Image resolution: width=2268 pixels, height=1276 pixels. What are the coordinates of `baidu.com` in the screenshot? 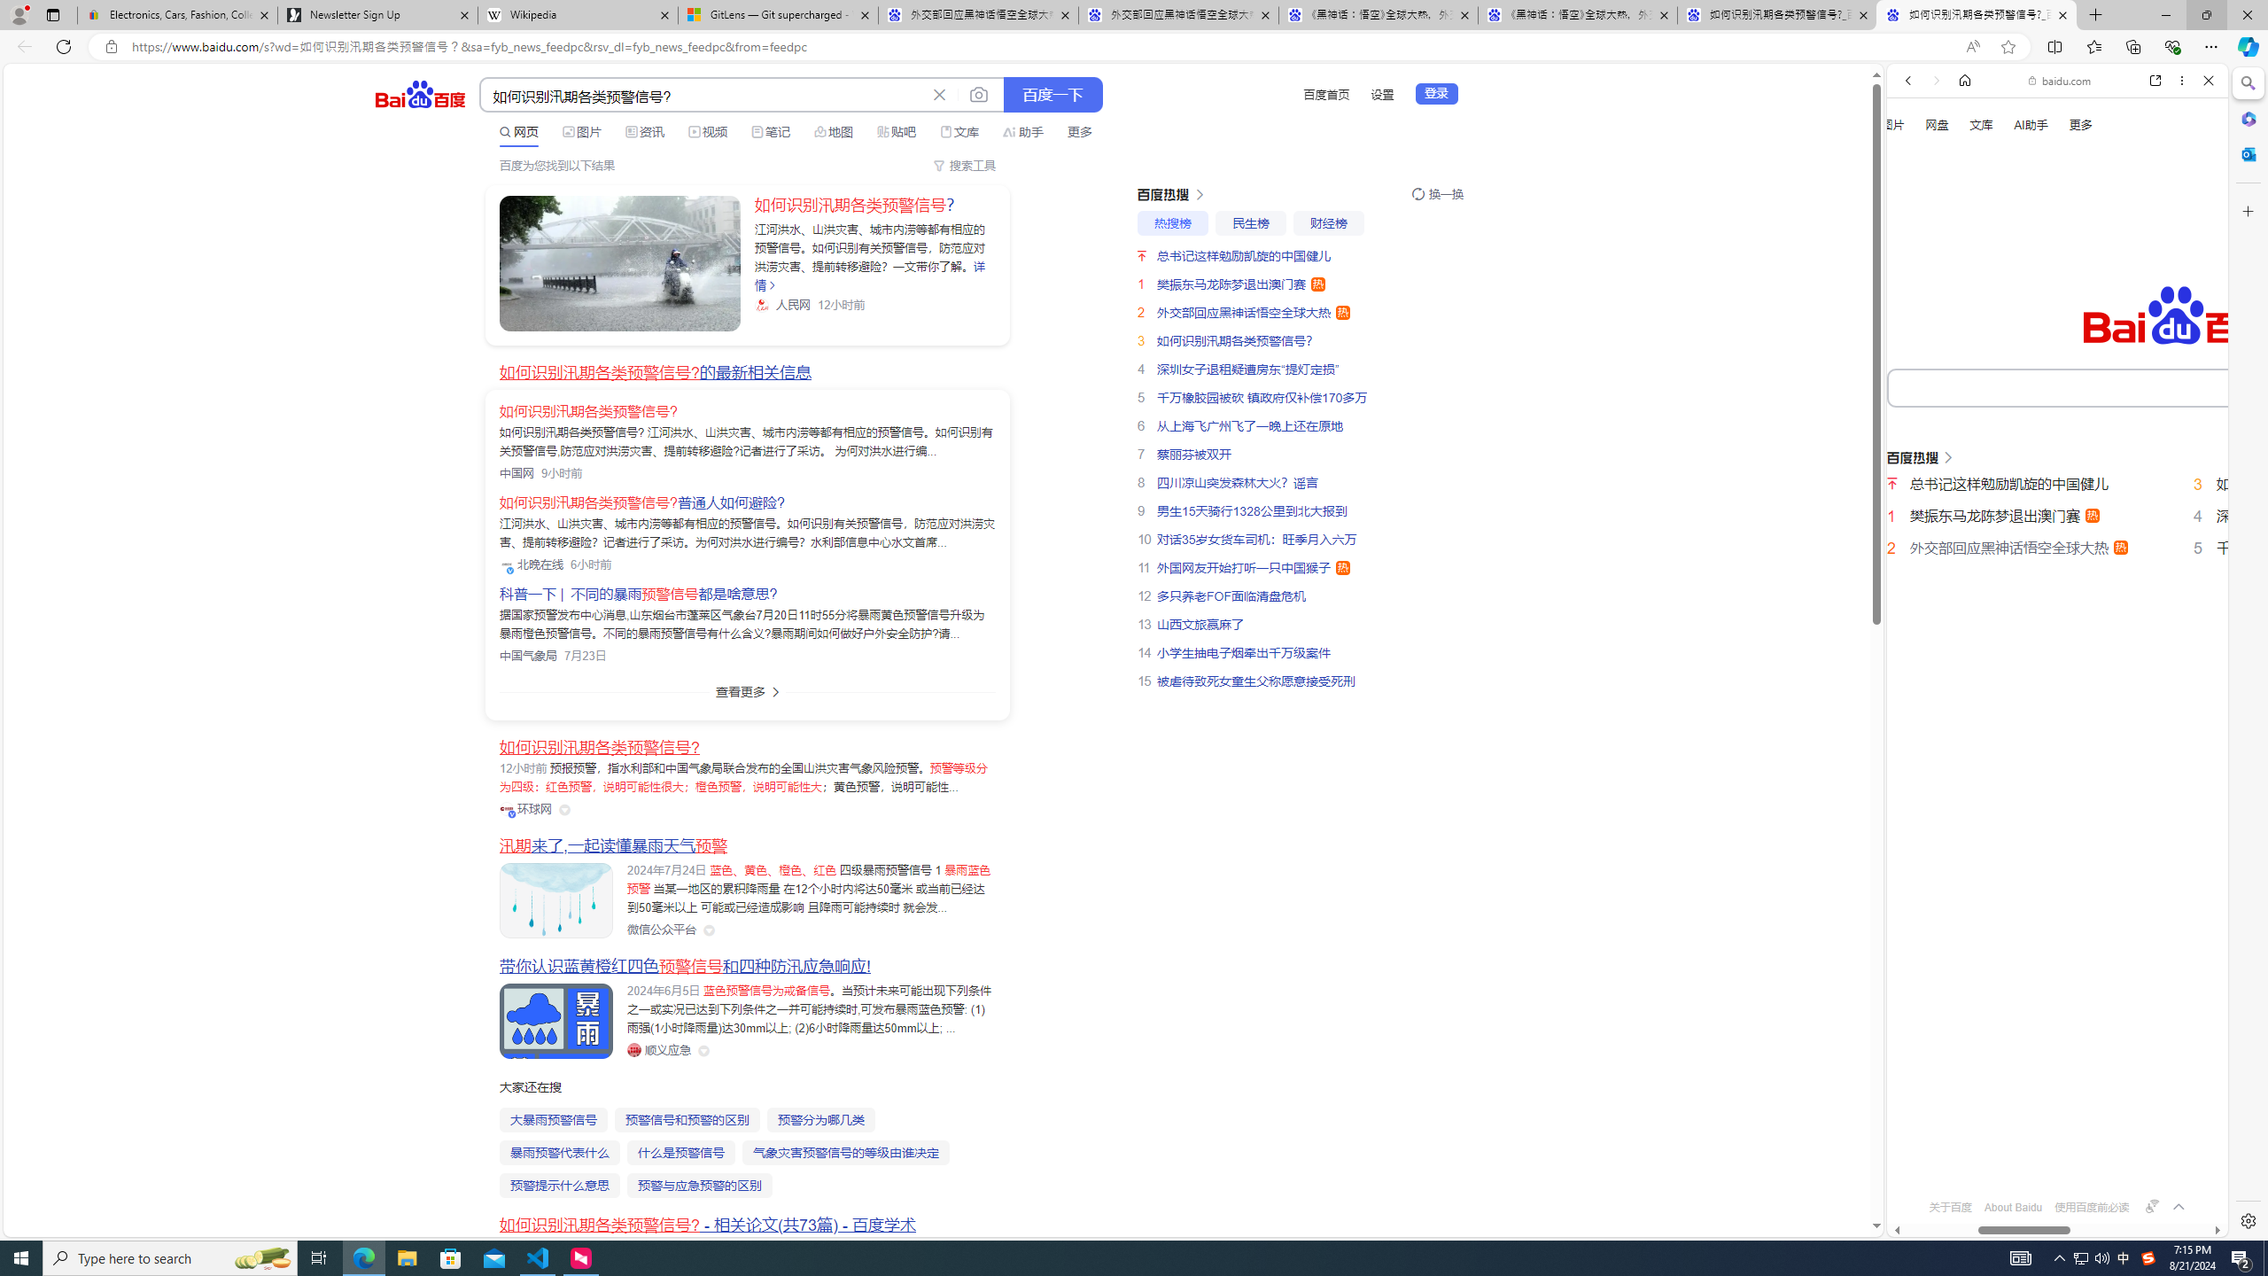 It's located at (2062, 81).